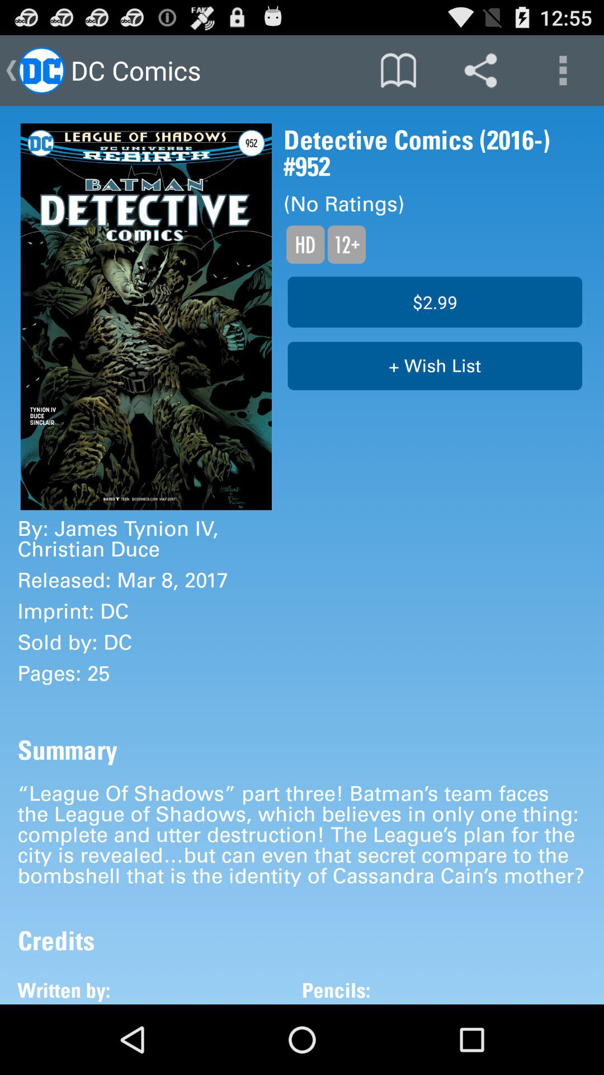 The height and width of the screenshot is (1075, 604). What do you see at coordinates (481, 71) in the screenshot?
I see `click on the share icon` at bounding box center [481, 71].